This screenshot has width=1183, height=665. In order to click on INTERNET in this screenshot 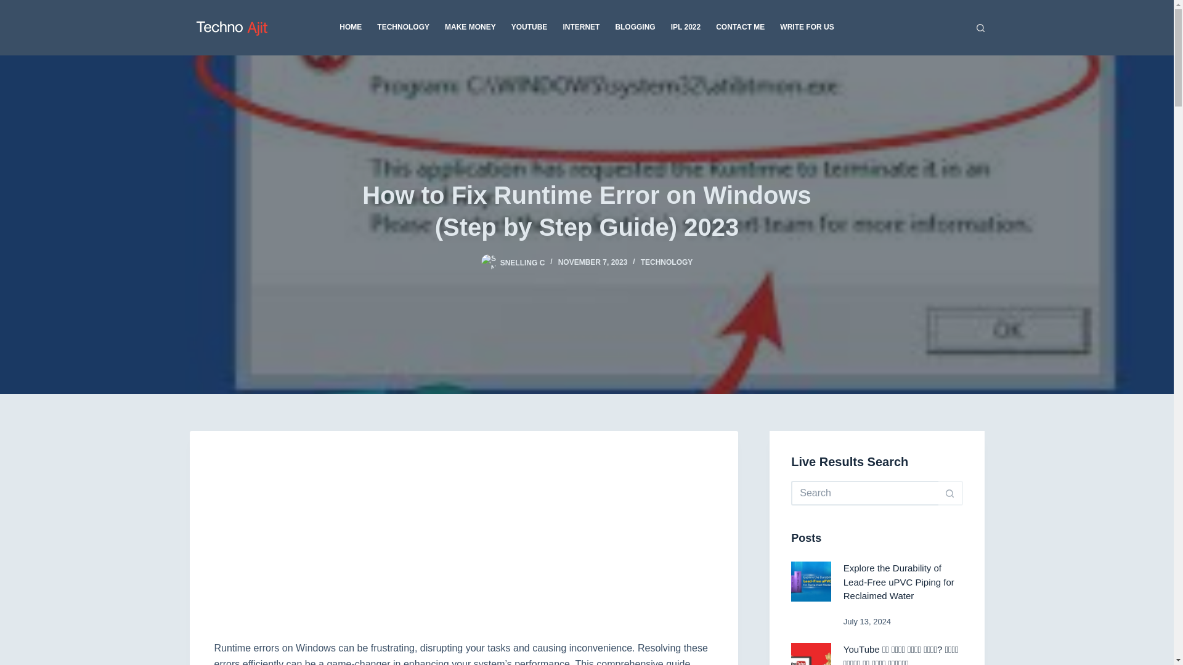, I will do `click(581, 27)`.